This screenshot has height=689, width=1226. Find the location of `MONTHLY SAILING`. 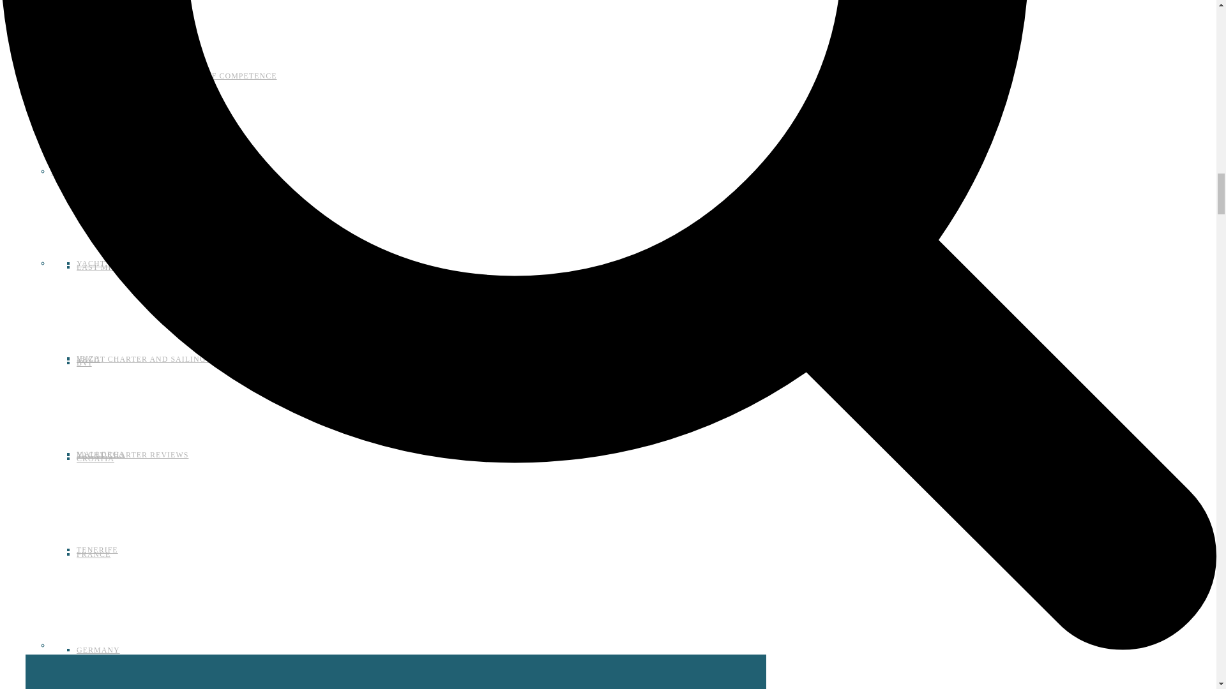

MONTHLY SAILING is located at coordinates (116, 71).